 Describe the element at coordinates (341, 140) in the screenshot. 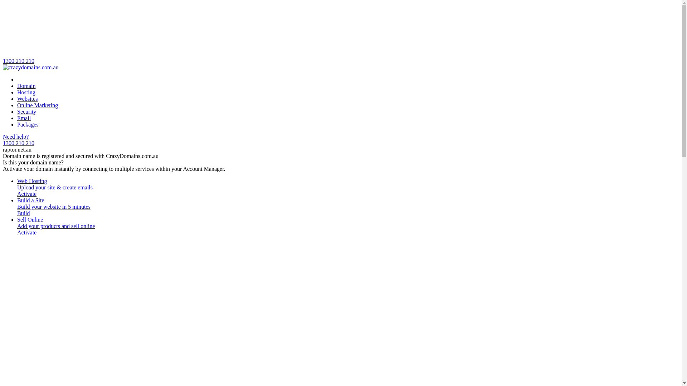

I see `Need help?
1300 210 210` at that location.